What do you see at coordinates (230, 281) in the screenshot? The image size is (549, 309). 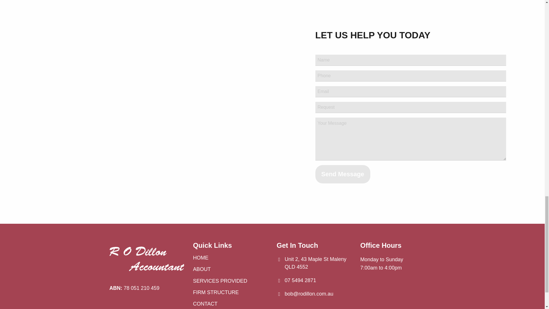 I see `SERVICES PROVIDED` at bounding box center [230, 281].